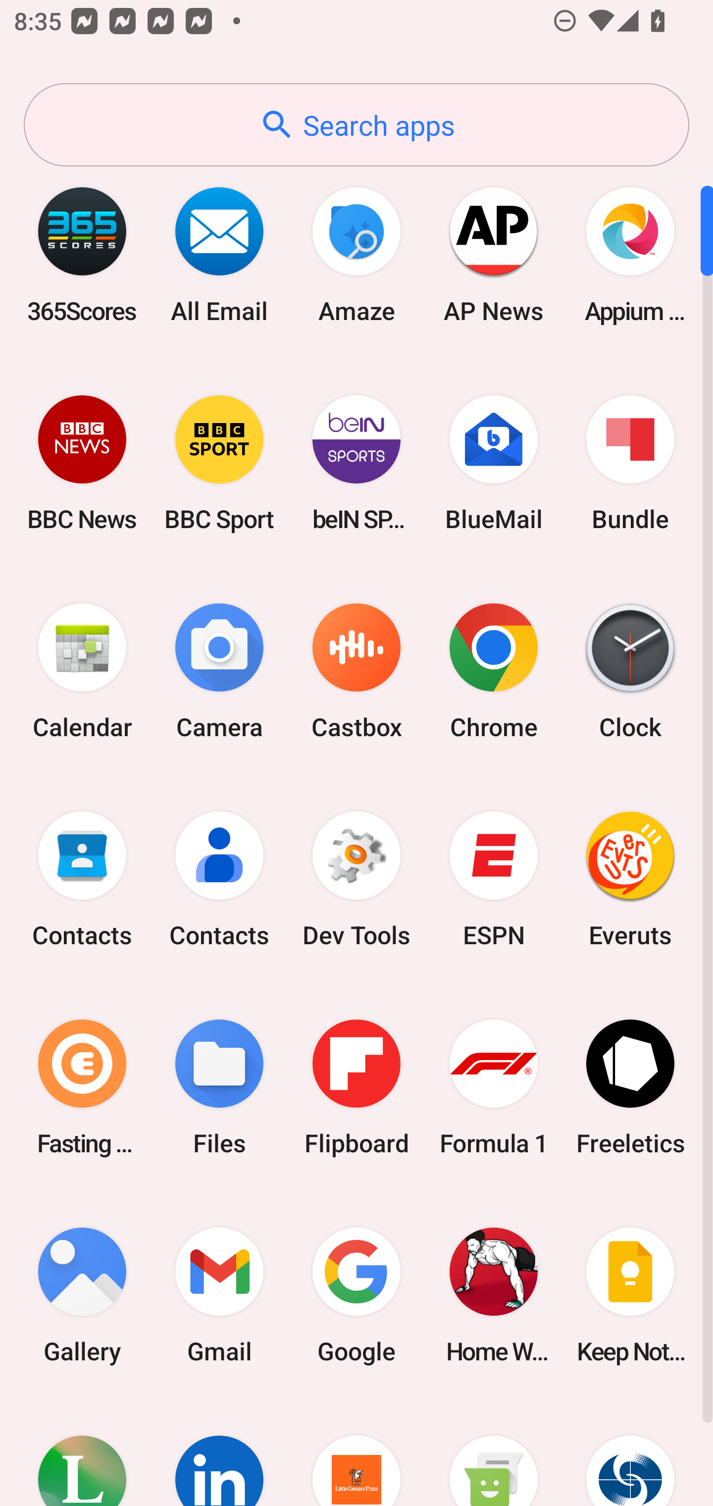 This screenshot has width=713, height=1506. Describe the element at coordinates (219, 879) in the screenshot. I see `Contacts` at that location.